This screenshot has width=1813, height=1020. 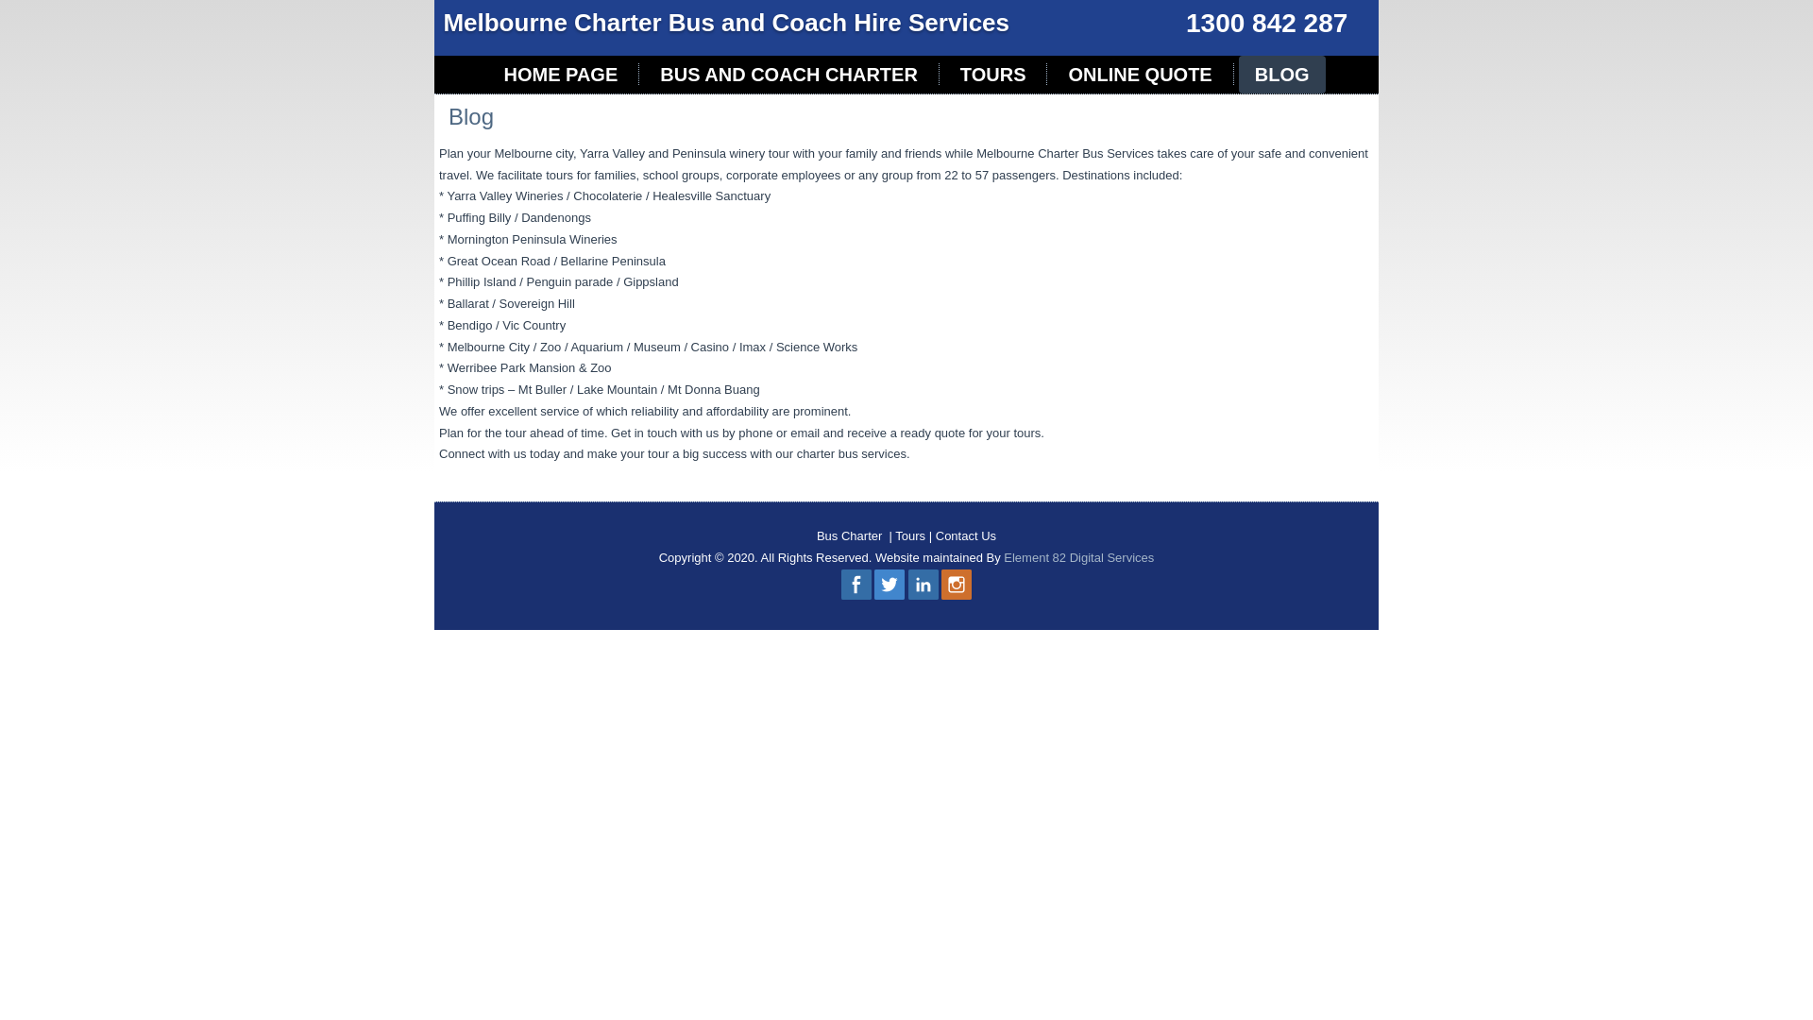 I want to click on ONLINE QUOTE, so click(x=1140, y=75).